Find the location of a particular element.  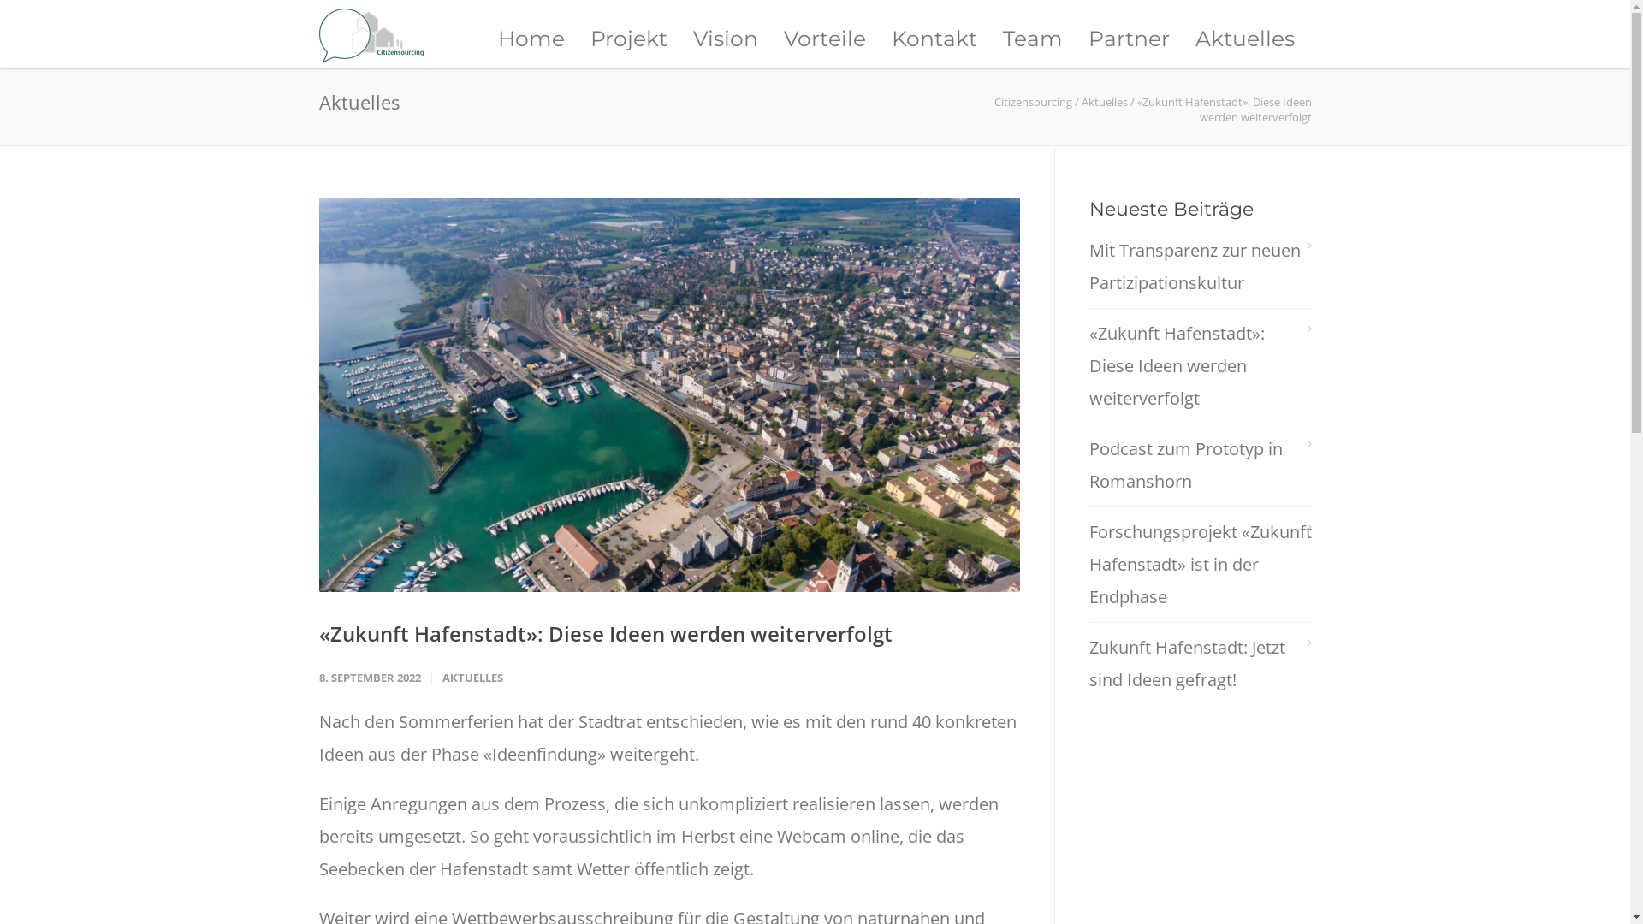

Kontakt is located at coordinates (934, 38).